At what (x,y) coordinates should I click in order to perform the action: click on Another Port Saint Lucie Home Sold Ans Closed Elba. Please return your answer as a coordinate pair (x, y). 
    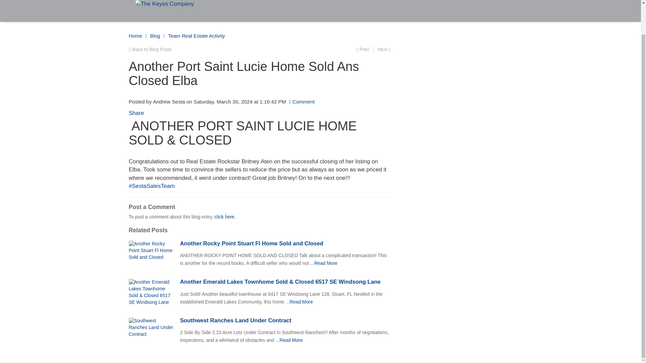
    Looking at the image, I should click on (301, 302).